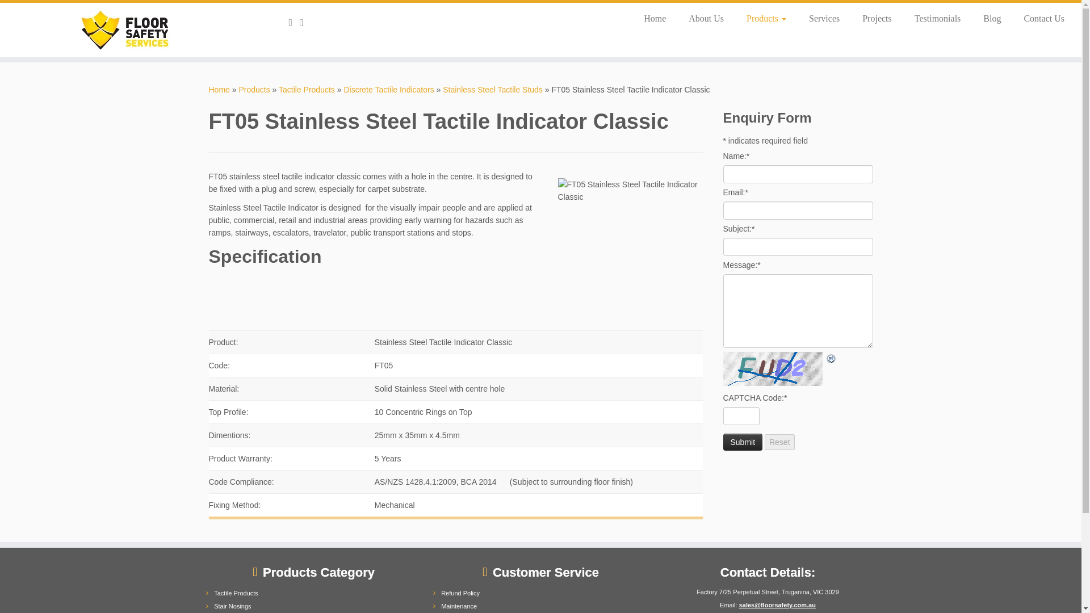 This screenshot has height=613, width=1090. What do you see at coordinates (766, 18) in the screenshot?
I see `Products` at bounding box center [766, 18].